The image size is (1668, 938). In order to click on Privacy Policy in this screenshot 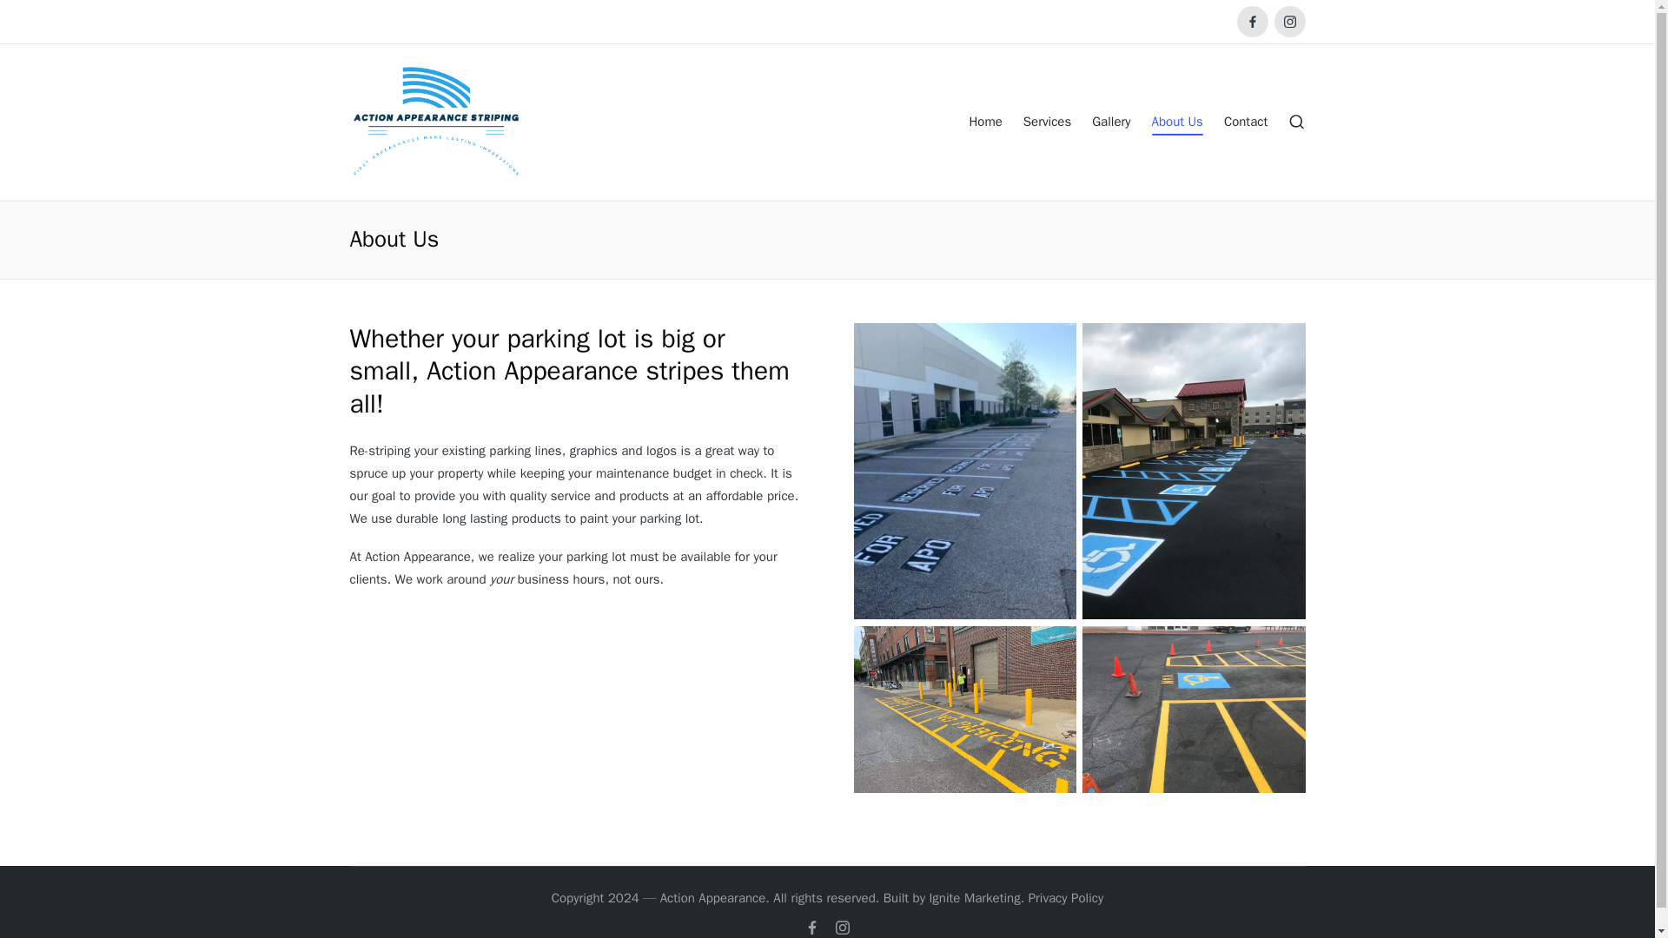, I will do `click(1067, 898)`.